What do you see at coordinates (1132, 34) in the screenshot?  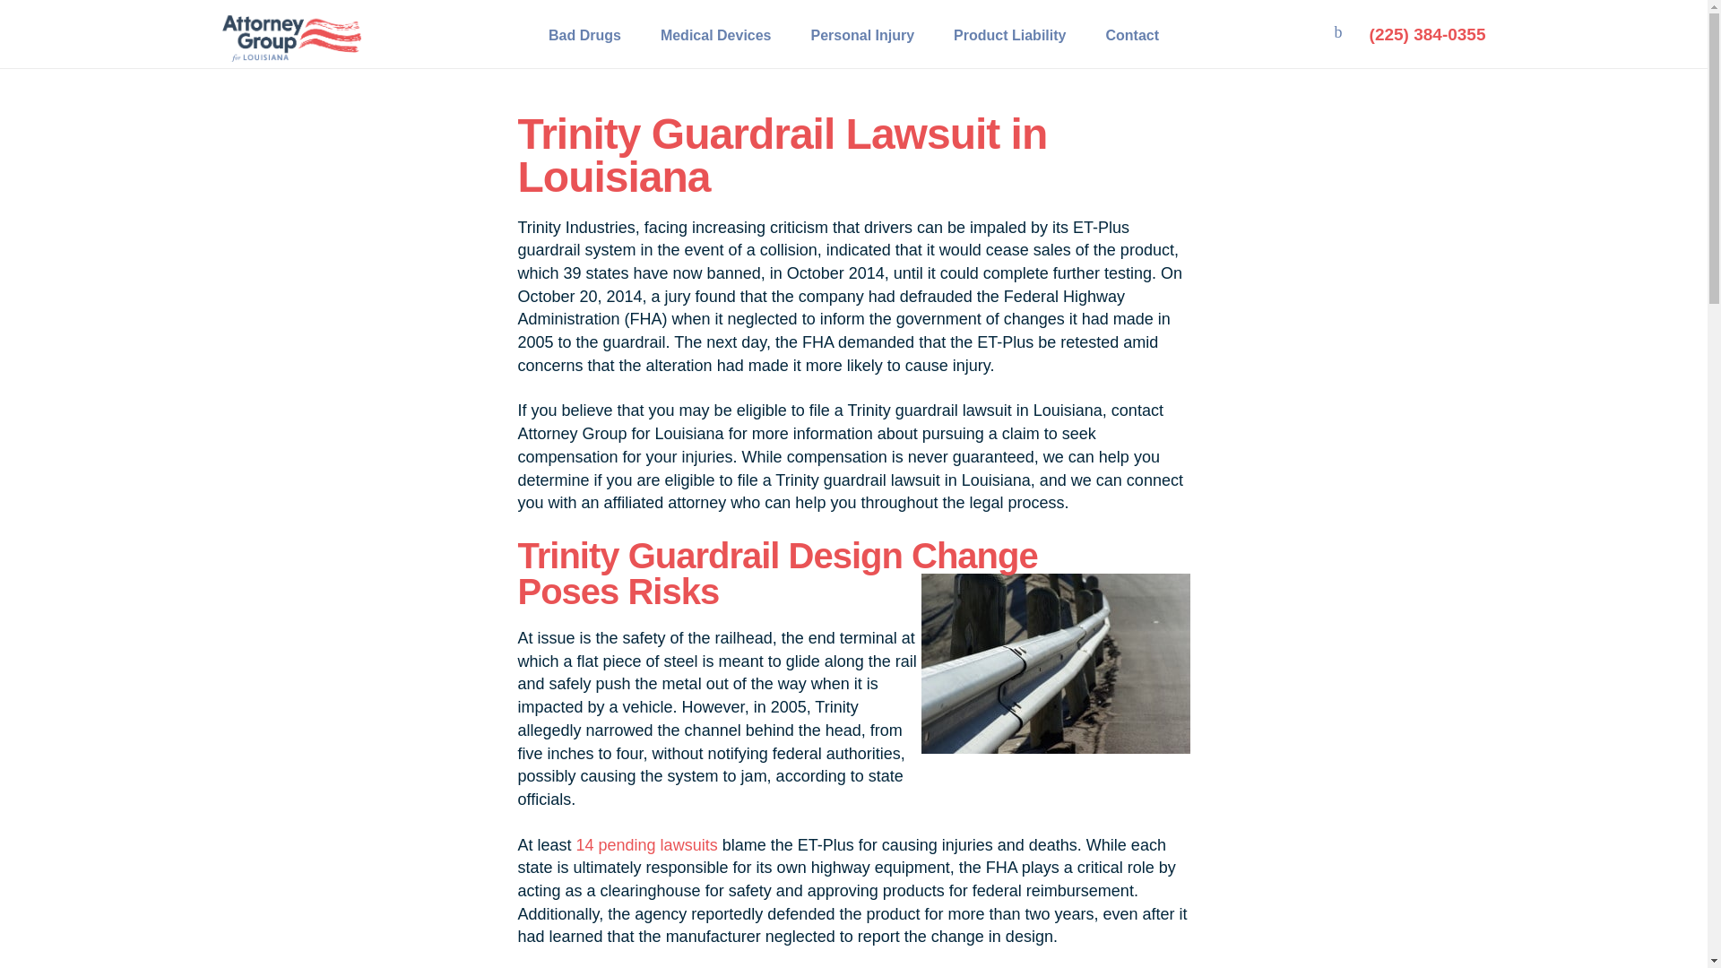 I see `Contact` at bounding box center [1132, 34].